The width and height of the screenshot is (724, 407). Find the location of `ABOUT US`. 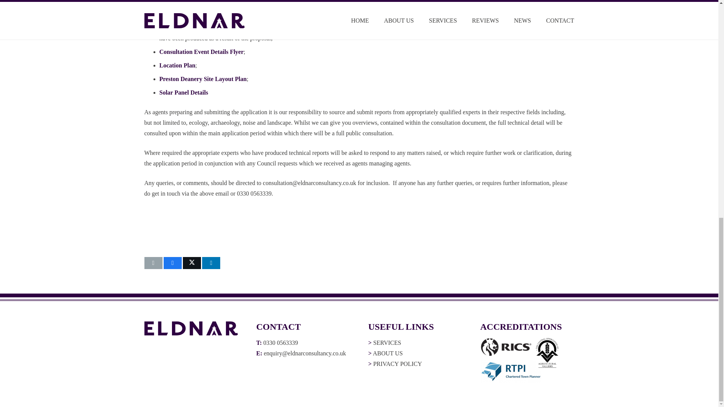

ABOUT US is located at coordinates (388, 353).